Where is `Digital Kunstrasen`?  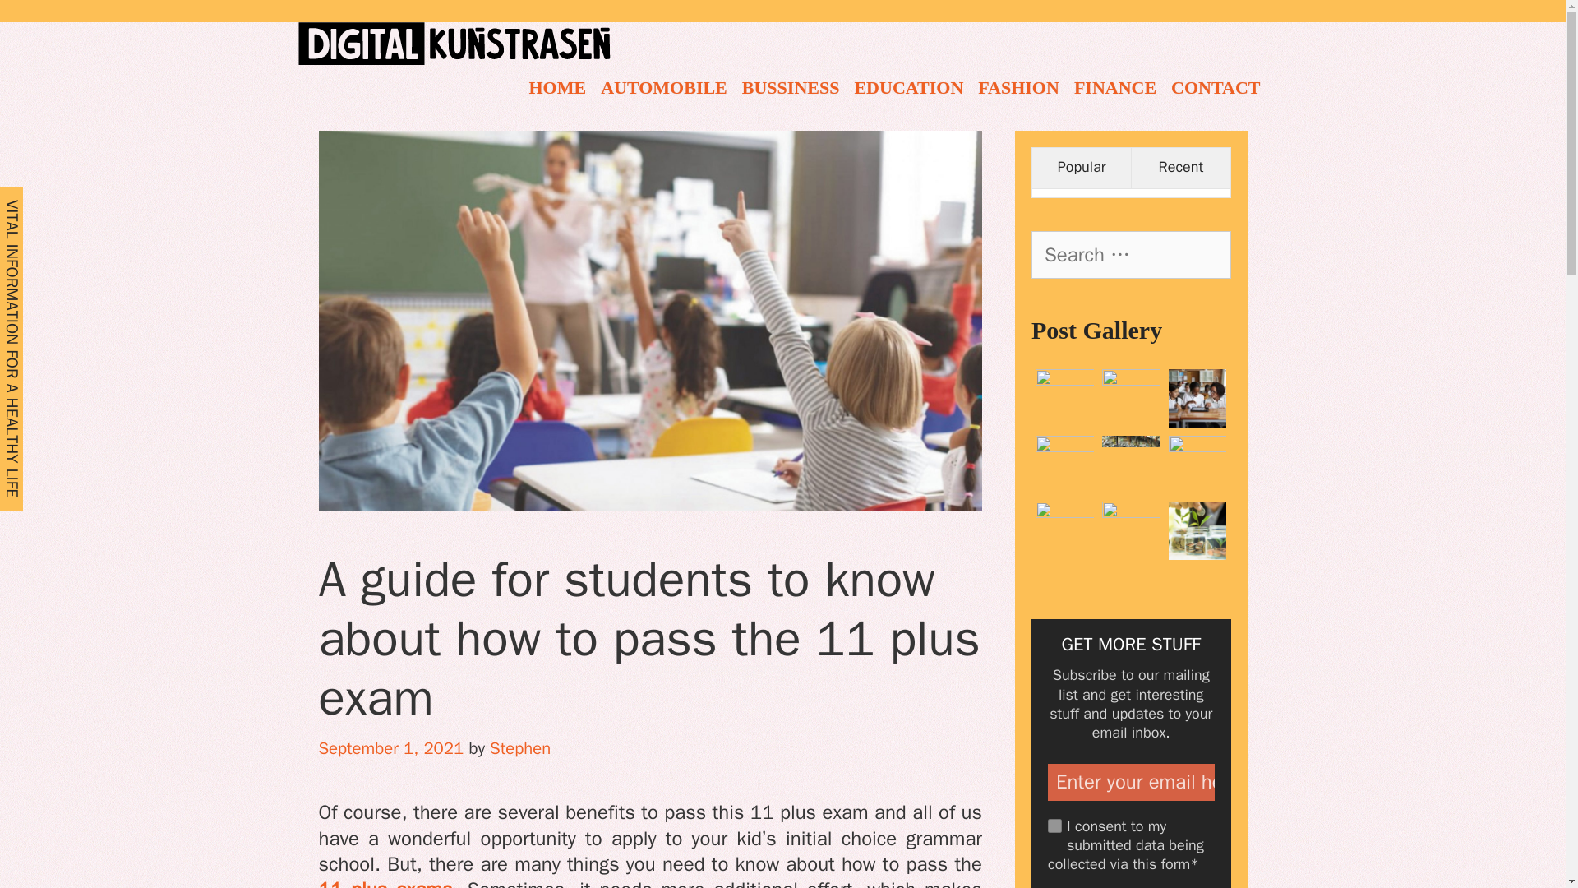 Digital Kunstrasen is located at coordinates (454, 41).